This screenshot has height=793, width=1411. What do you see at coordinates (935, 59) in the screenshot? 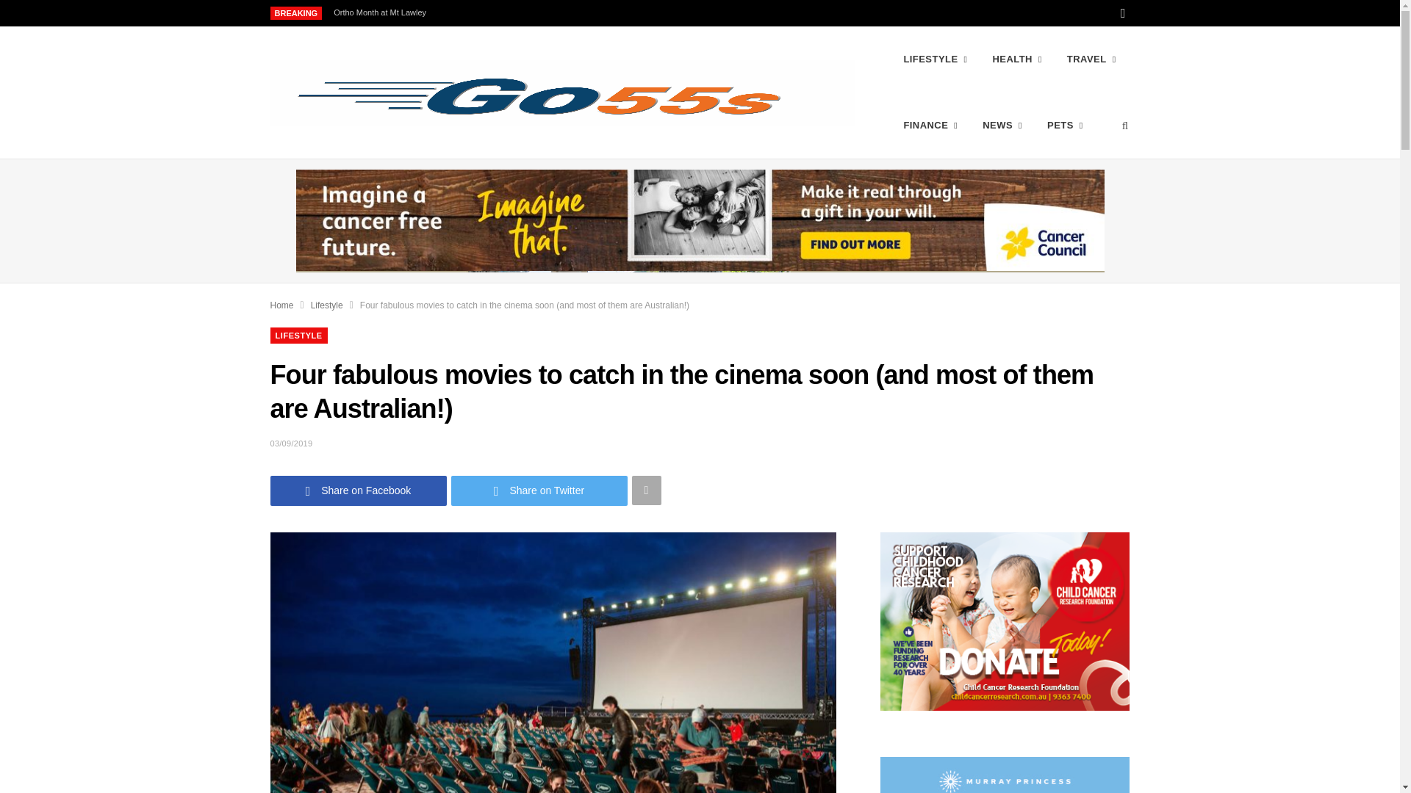
I see `LIFESTYLE` at bounding box center [935, 59].